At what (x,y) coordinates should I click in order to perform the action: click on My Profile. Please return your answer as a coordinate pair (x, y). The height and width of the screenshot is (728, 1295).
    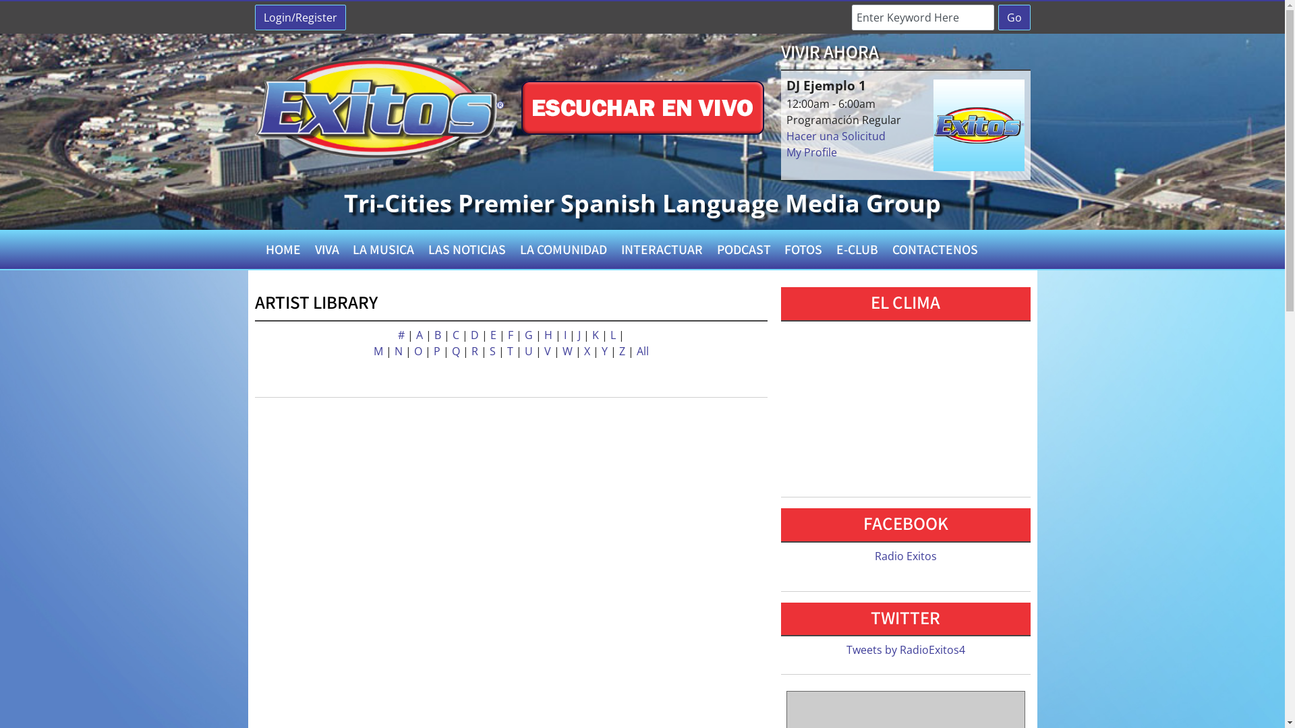
    Looking at the image, I should click on (812, 152).